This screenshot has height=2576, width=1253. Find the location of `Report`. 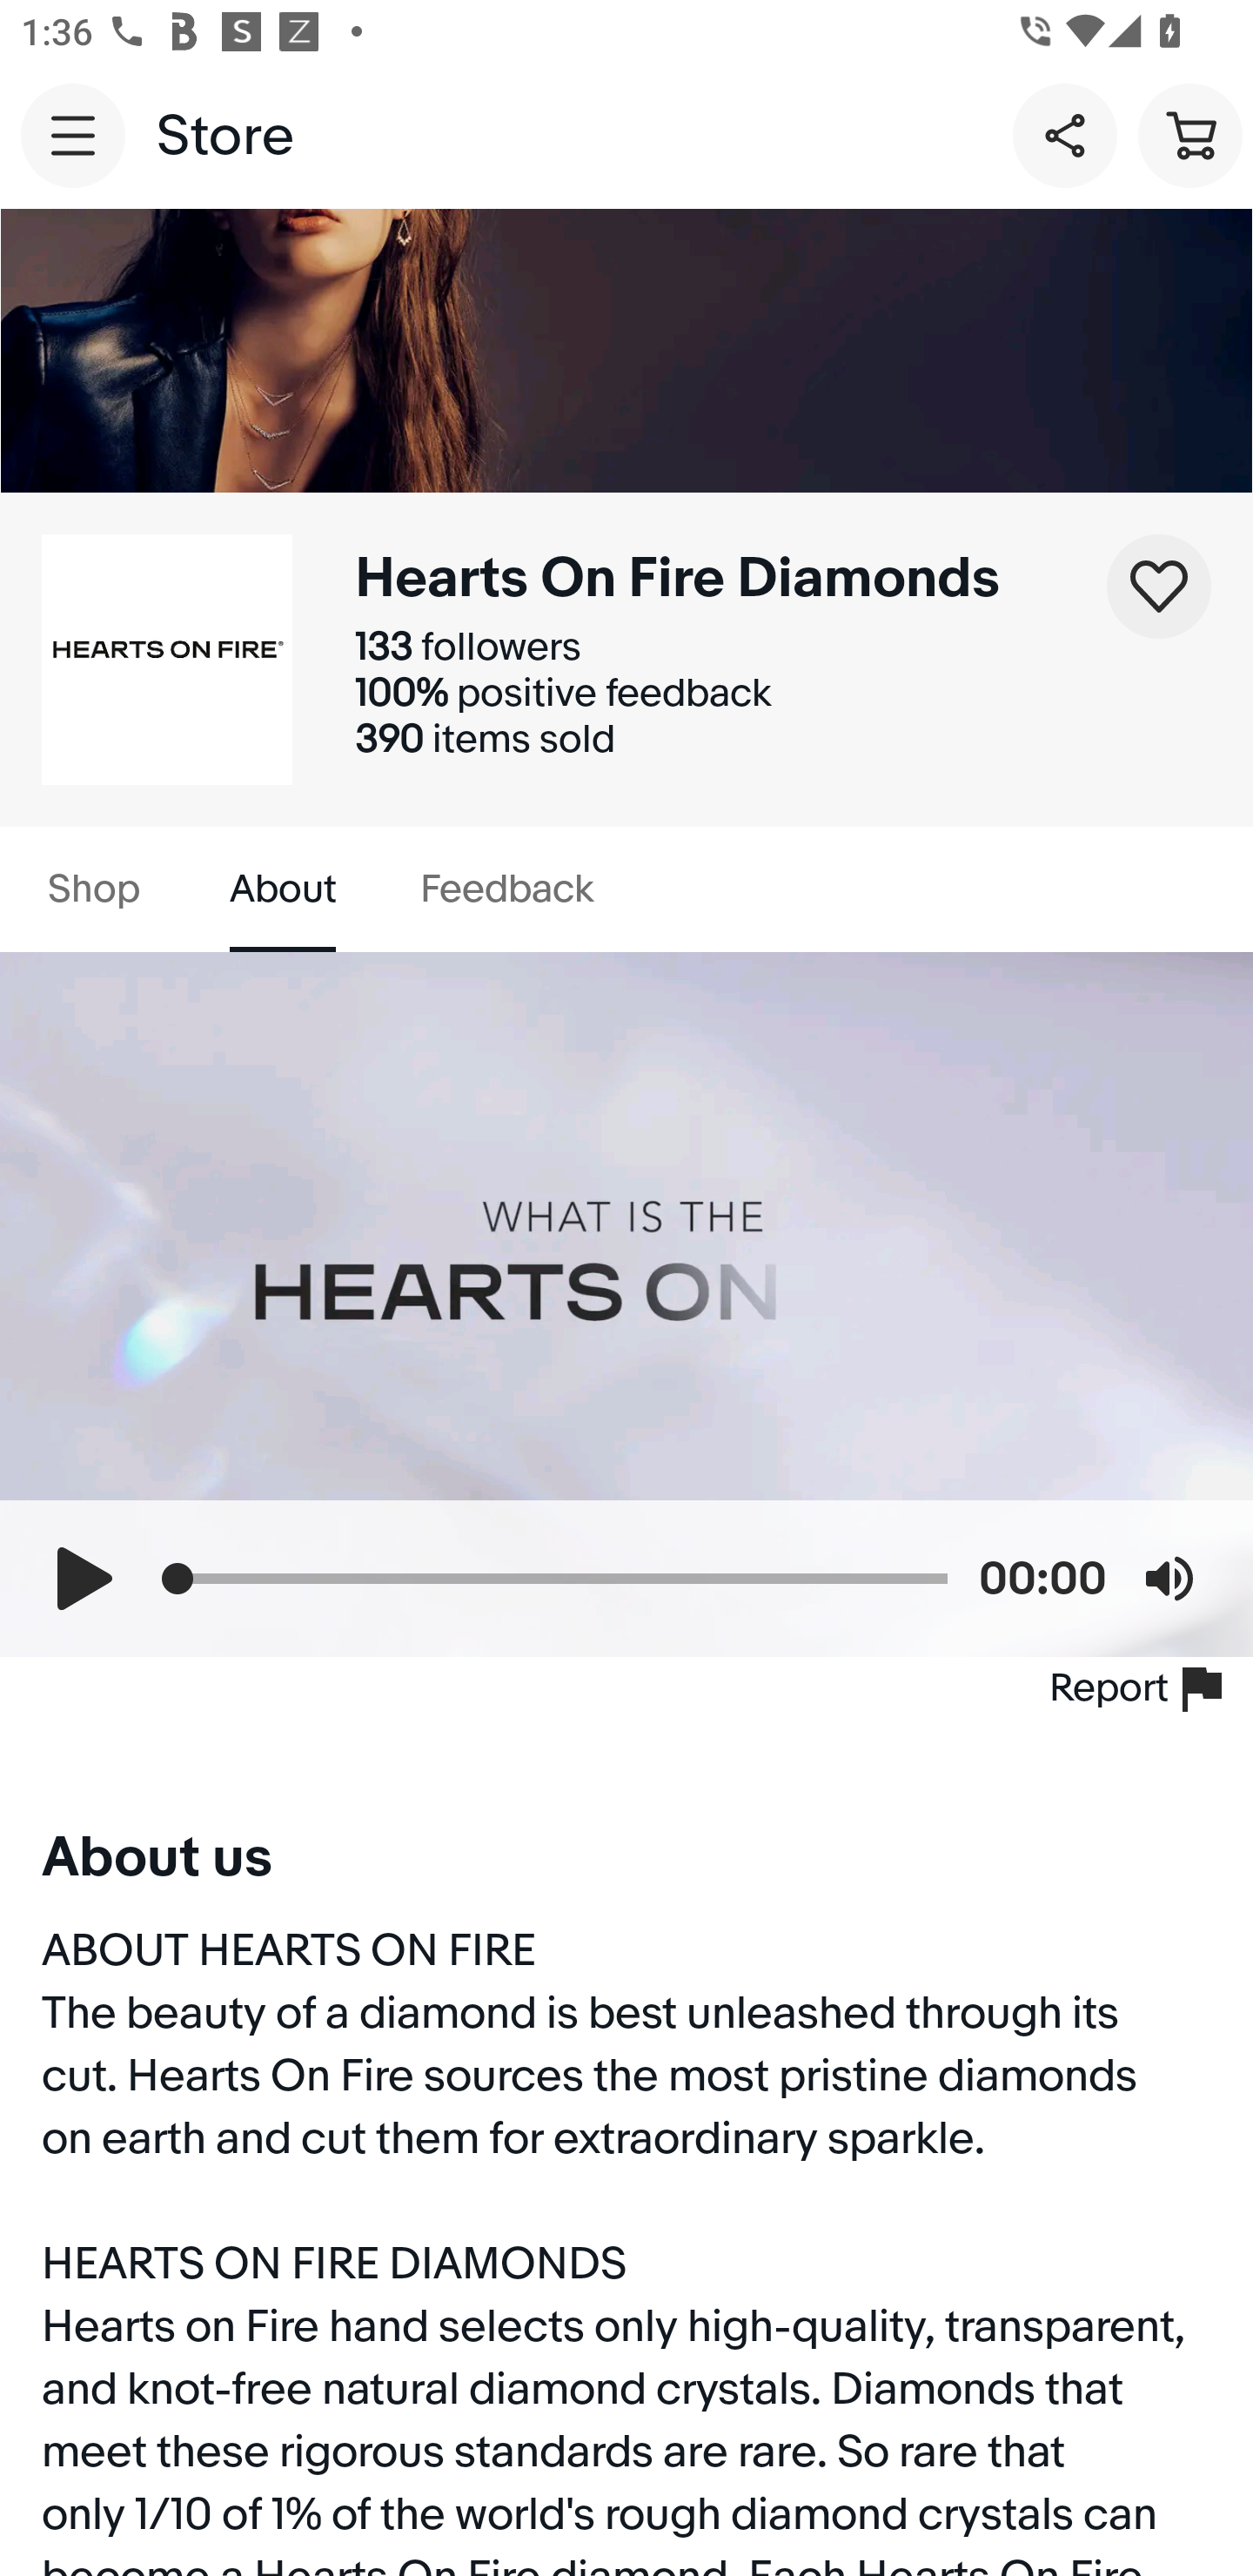

Report is located at coordinates (1141, 1688).